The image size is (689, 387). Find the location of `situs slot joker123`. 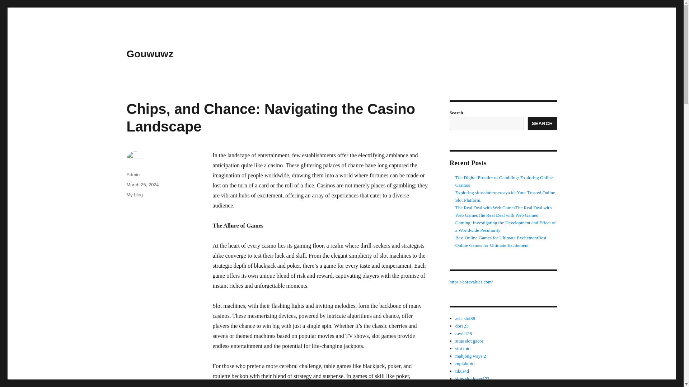

situs slot joker123 is located at coordinates (472, 378).